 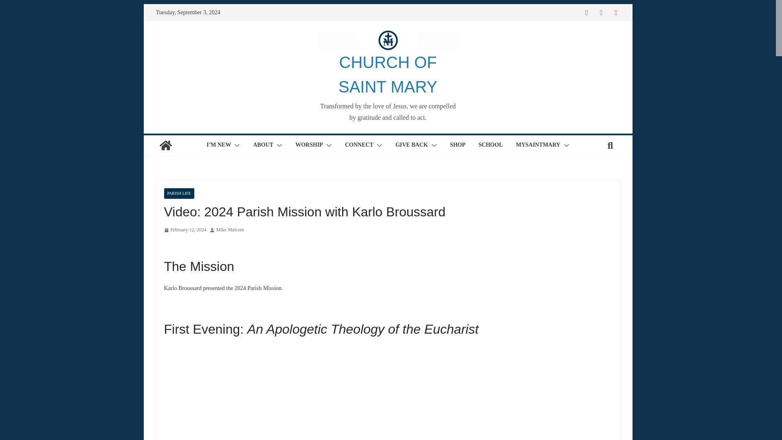 What do you see at coordinates (359, 145) in the screenshot?
I see `CONNECT` at bounding box center [359, 145].